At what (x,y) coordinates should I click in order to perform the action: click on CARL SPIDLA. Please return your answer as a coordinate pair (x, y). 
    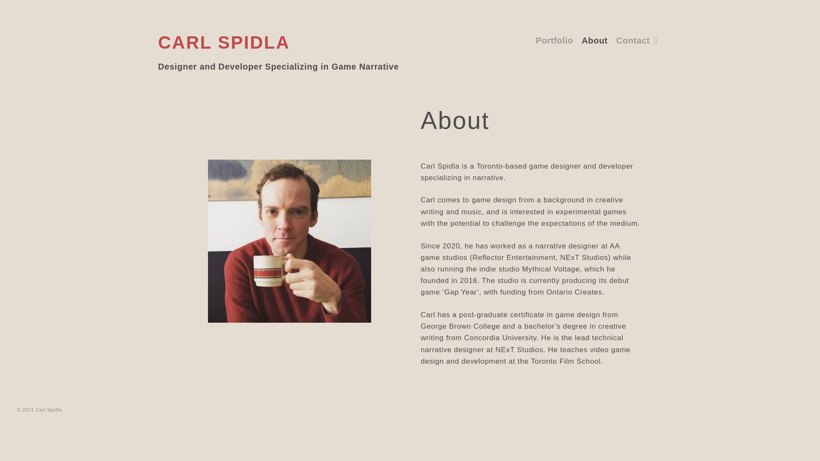
    Looking at the image, I should click on (224, 42).